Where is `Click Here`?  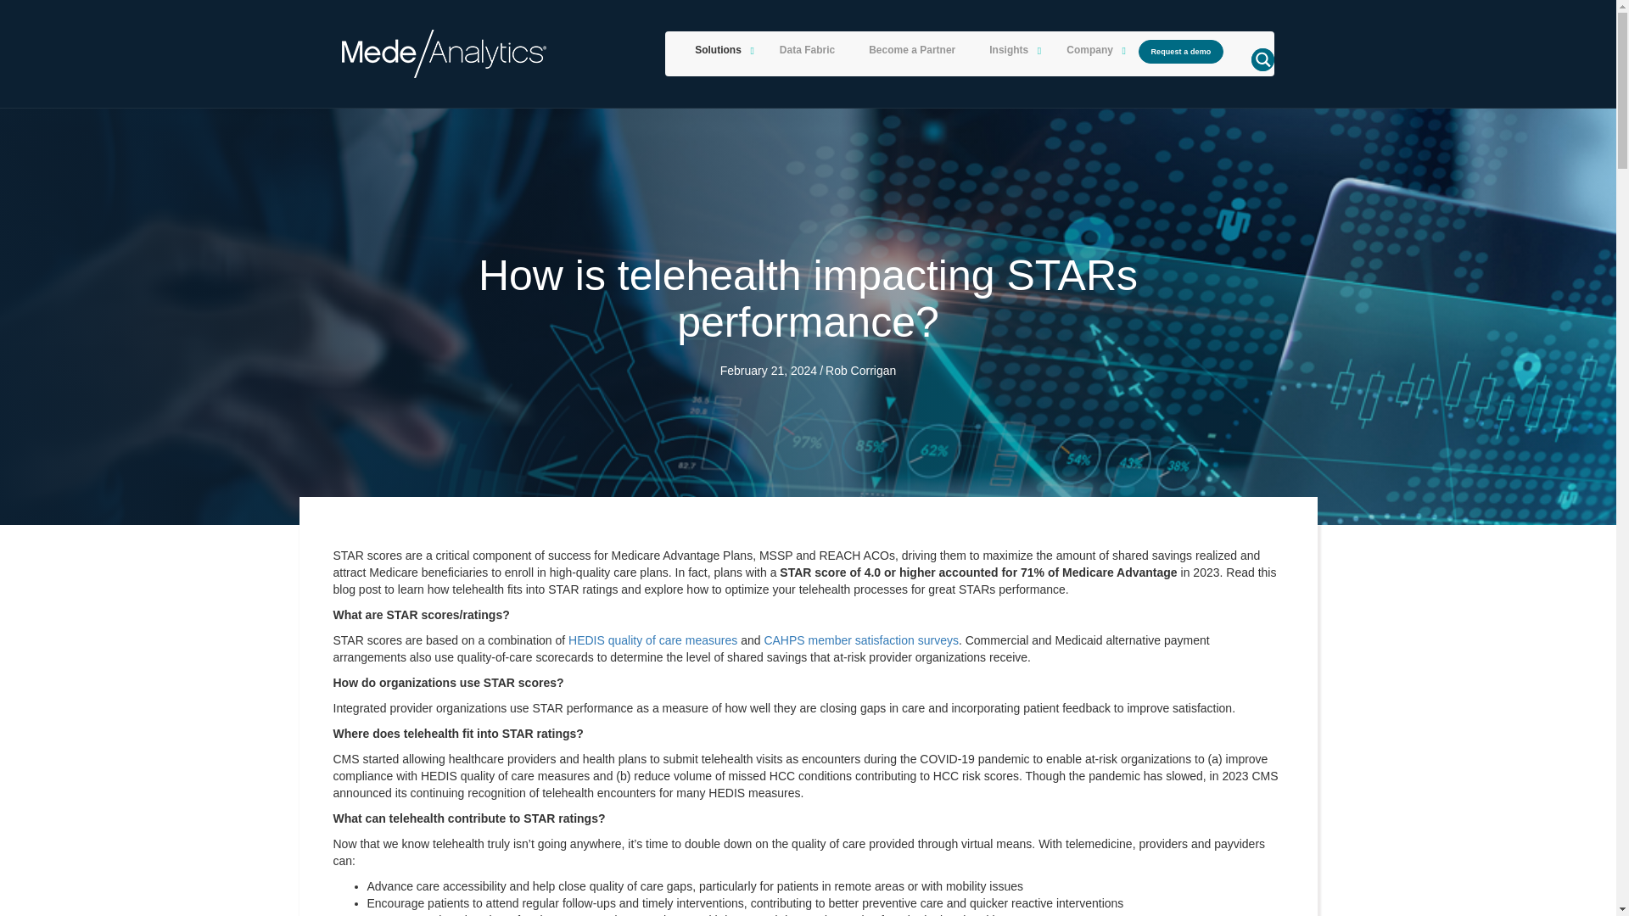 Click Here is located at coordinates (1181, 51).